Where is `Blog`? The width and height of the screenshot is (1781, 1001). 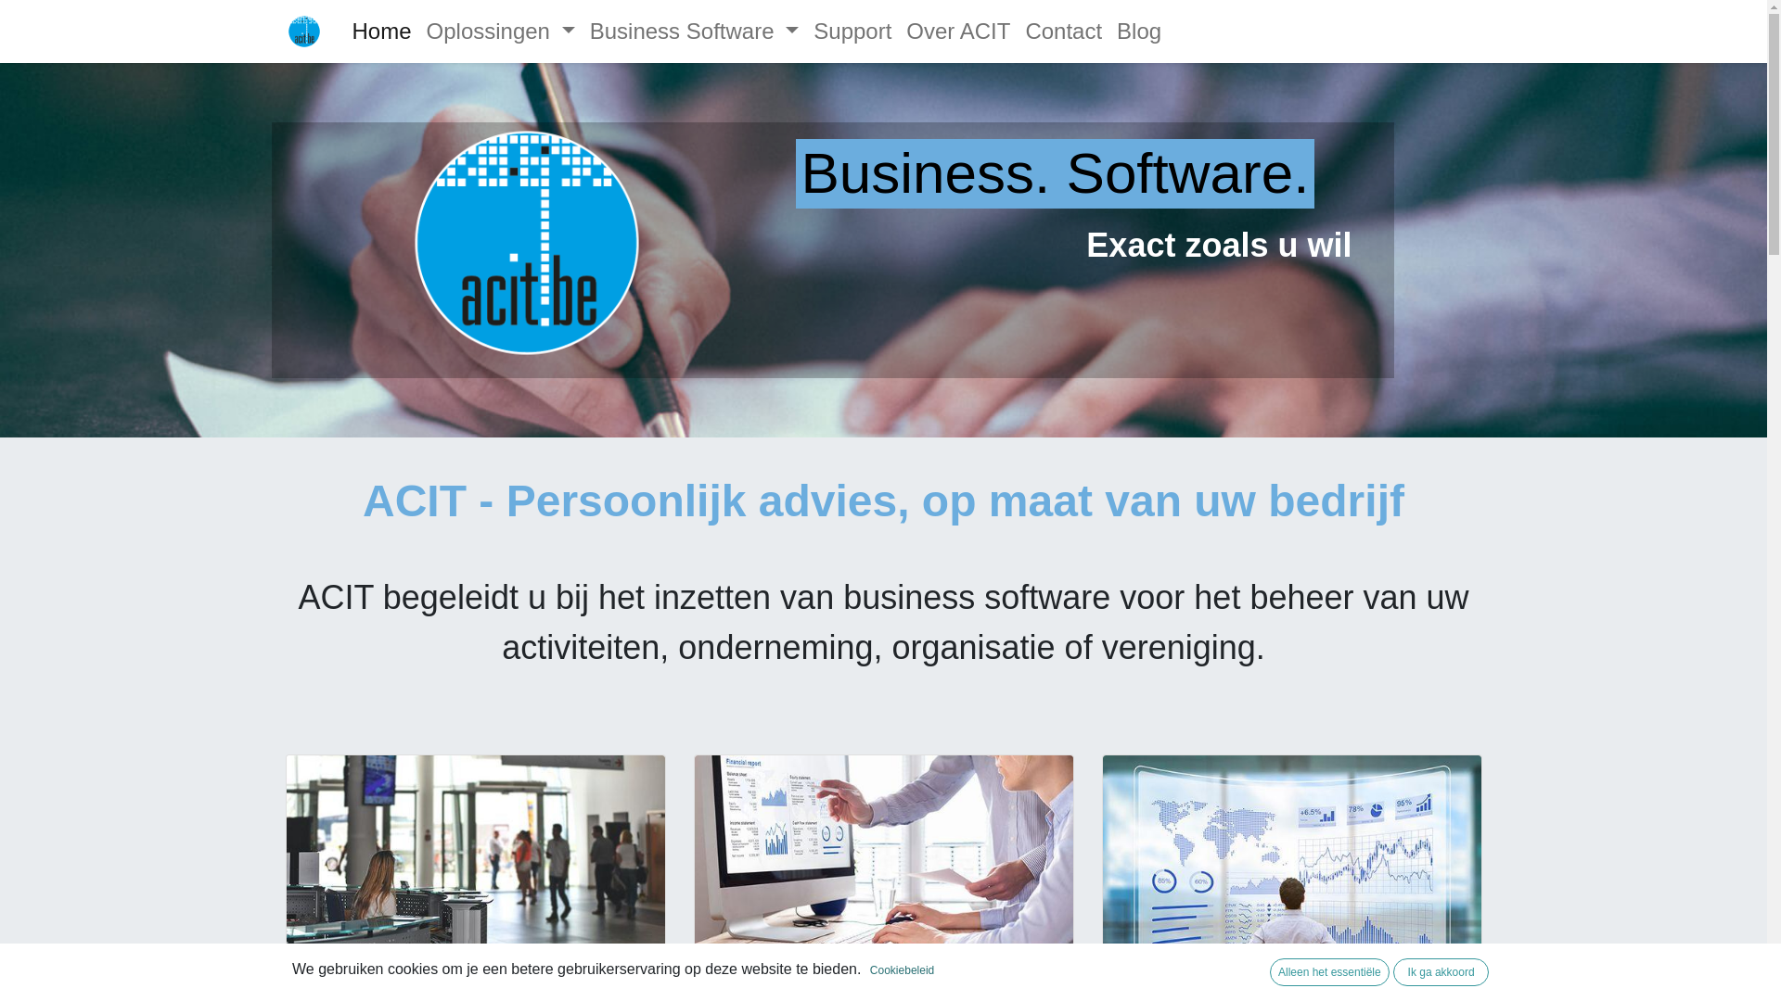 Blog is located at coordinates (1139, 32).